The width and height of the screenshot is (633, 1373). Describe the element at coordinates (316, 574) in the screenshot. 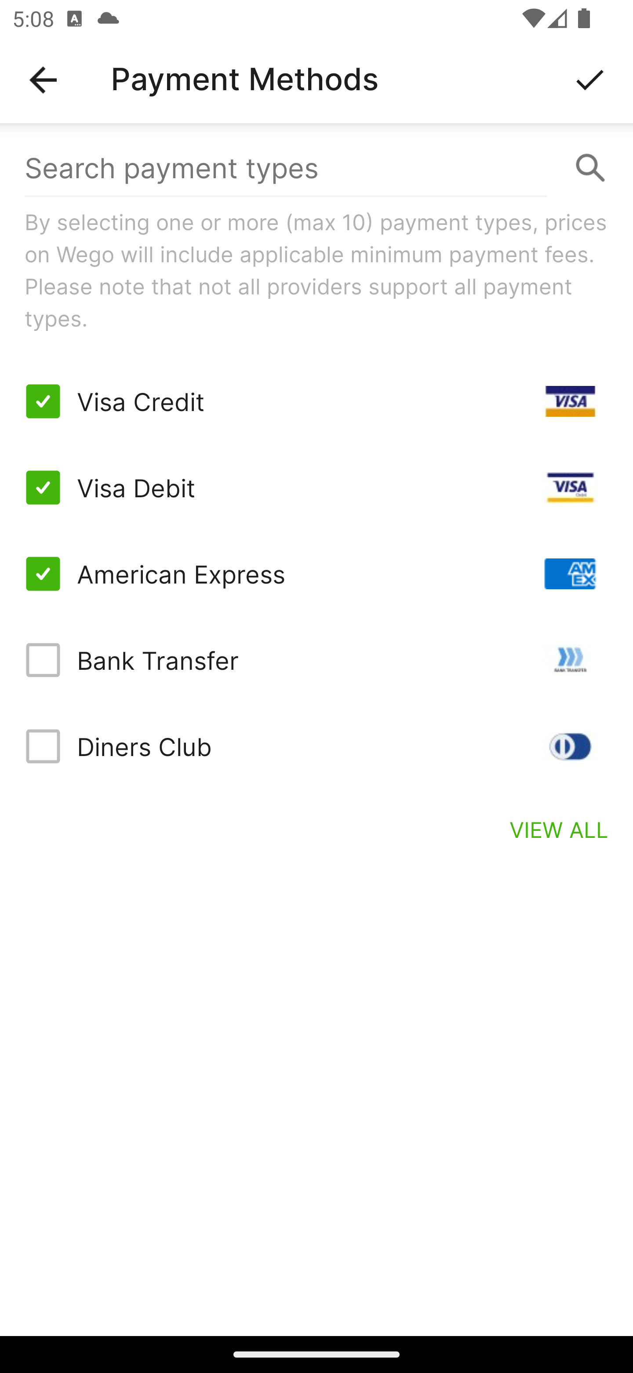

I see `American Express` at that location.